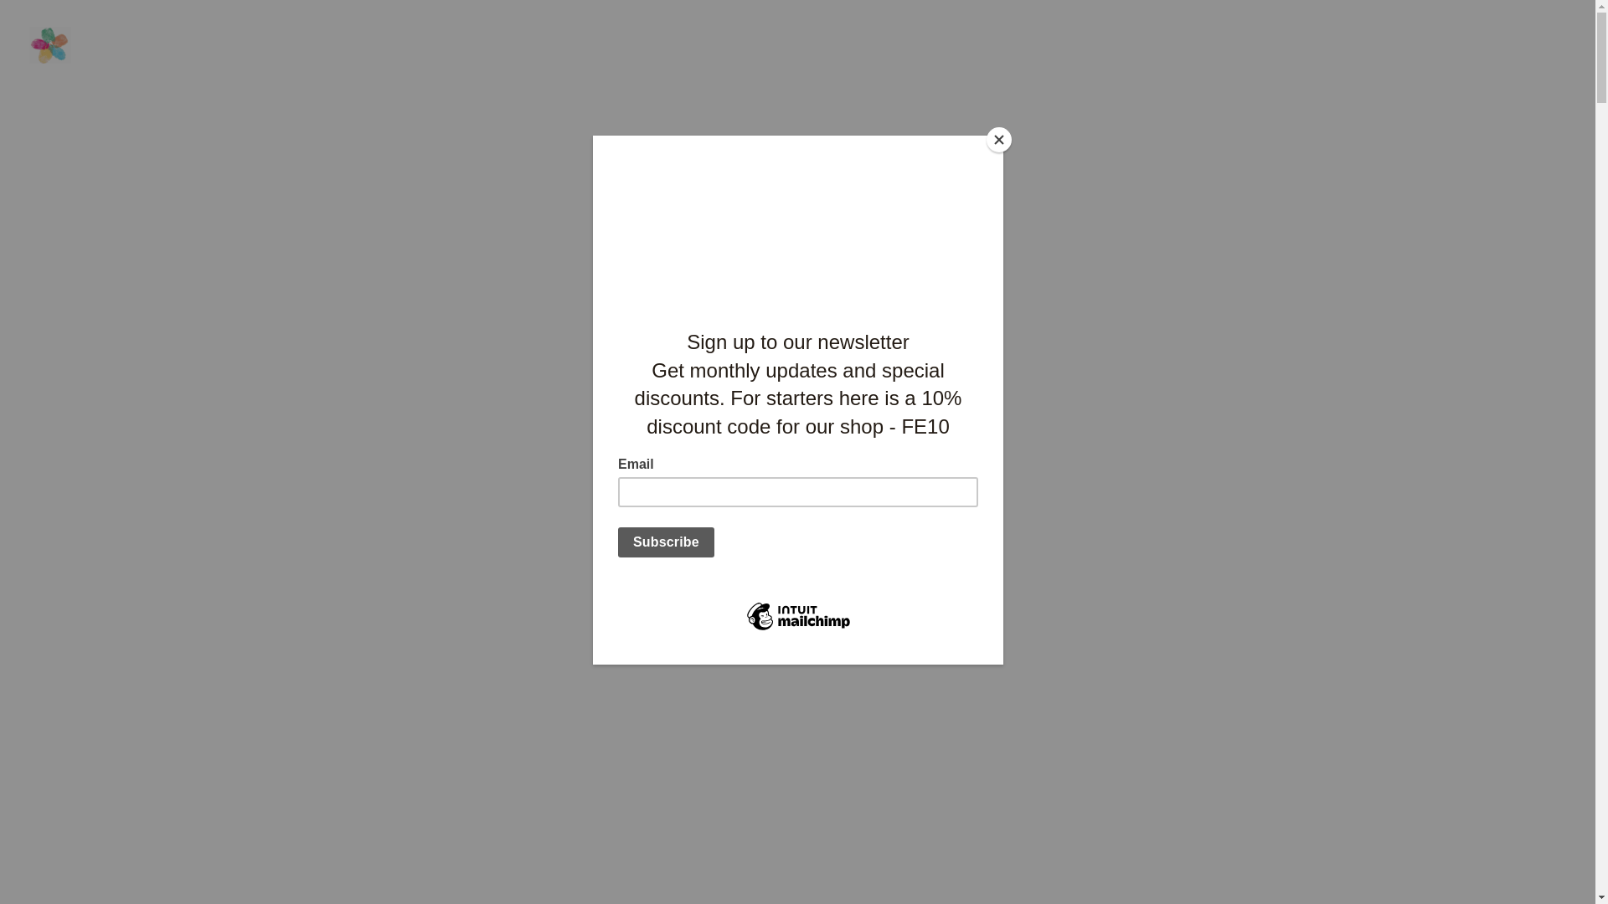  Describe the element at coordinates (1362, 40) in the screenshot. I see `RESOURCES` at that location.